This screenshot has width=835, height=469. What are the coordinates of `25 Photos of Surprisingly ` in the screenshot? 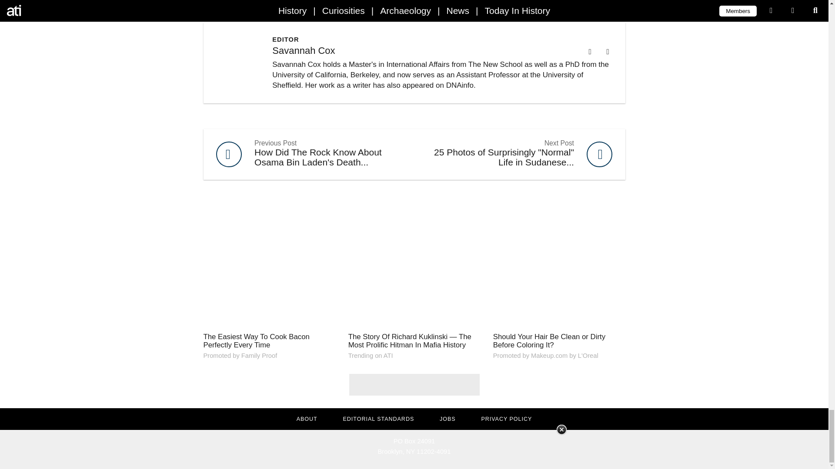 It's located at (519, 155).